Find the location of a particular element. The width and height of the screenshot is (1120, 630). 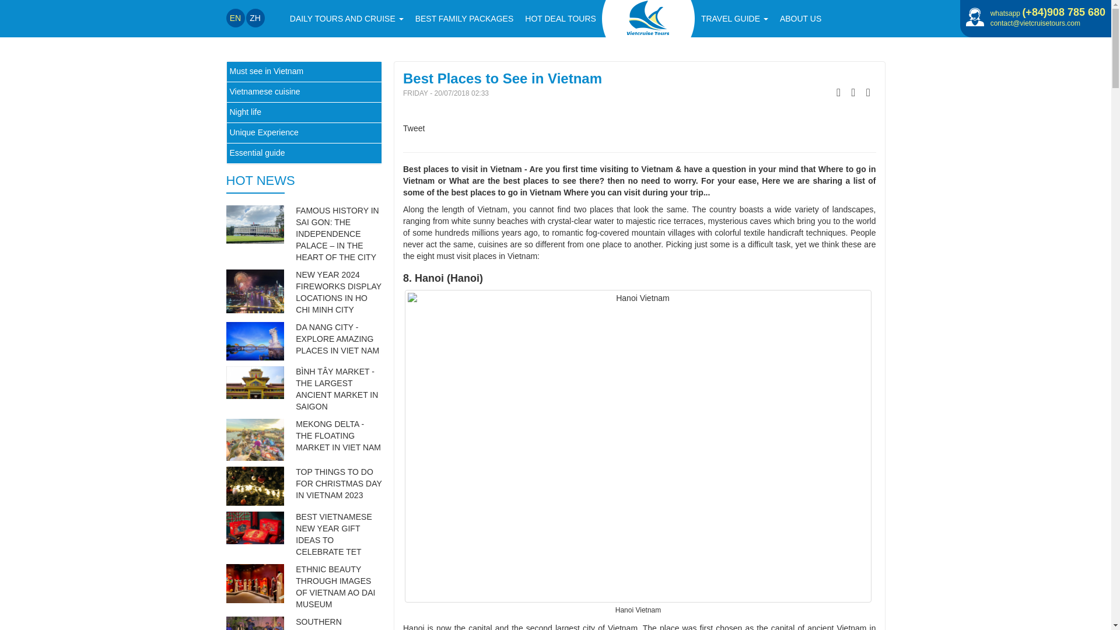

BEST FAMILY PACKAGES is located at coordinates (464, 19).